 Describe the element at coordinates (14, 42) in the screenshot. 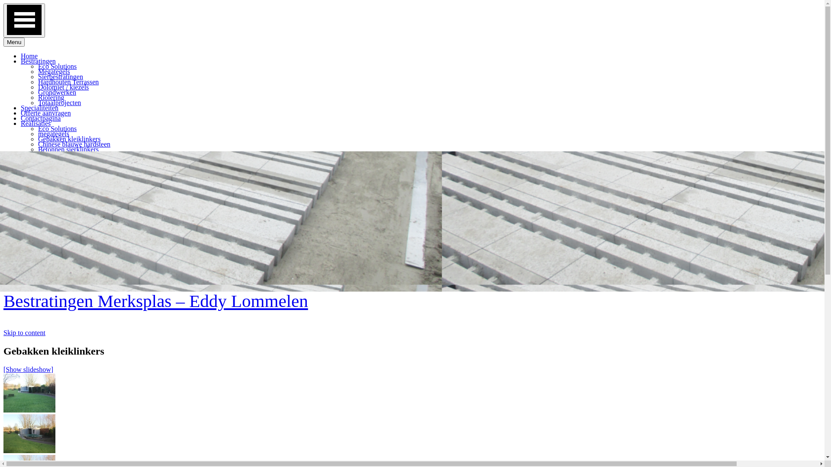

I see `Menu` at that location.